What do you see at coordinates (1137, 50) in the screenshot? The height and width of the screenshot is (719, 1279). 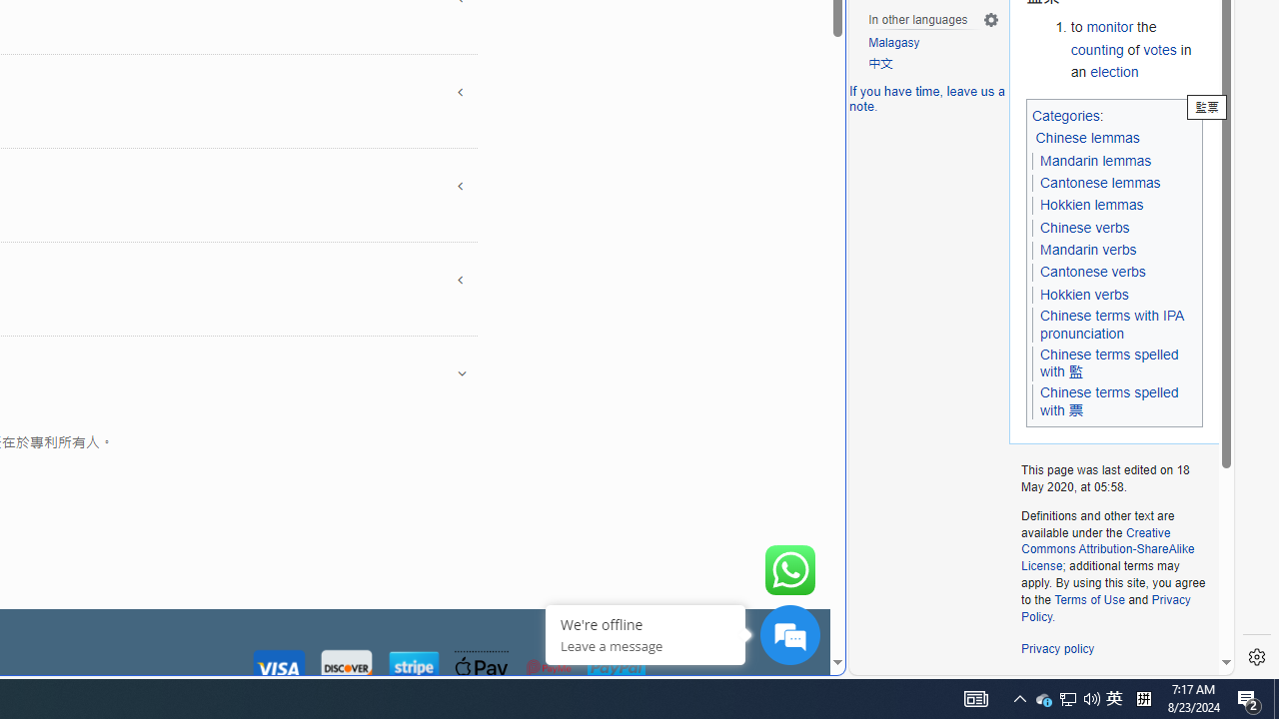 I see `to monitor the counting of votes in an election` at bounding box center [1137, 50].